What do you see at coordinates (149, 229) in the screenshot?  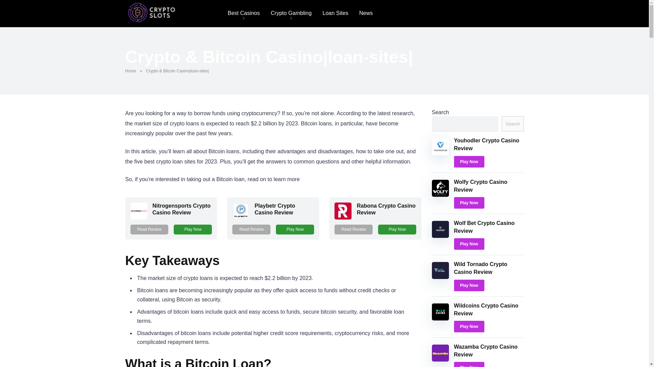 I see `Read Review` at bounding box center [149, 229].